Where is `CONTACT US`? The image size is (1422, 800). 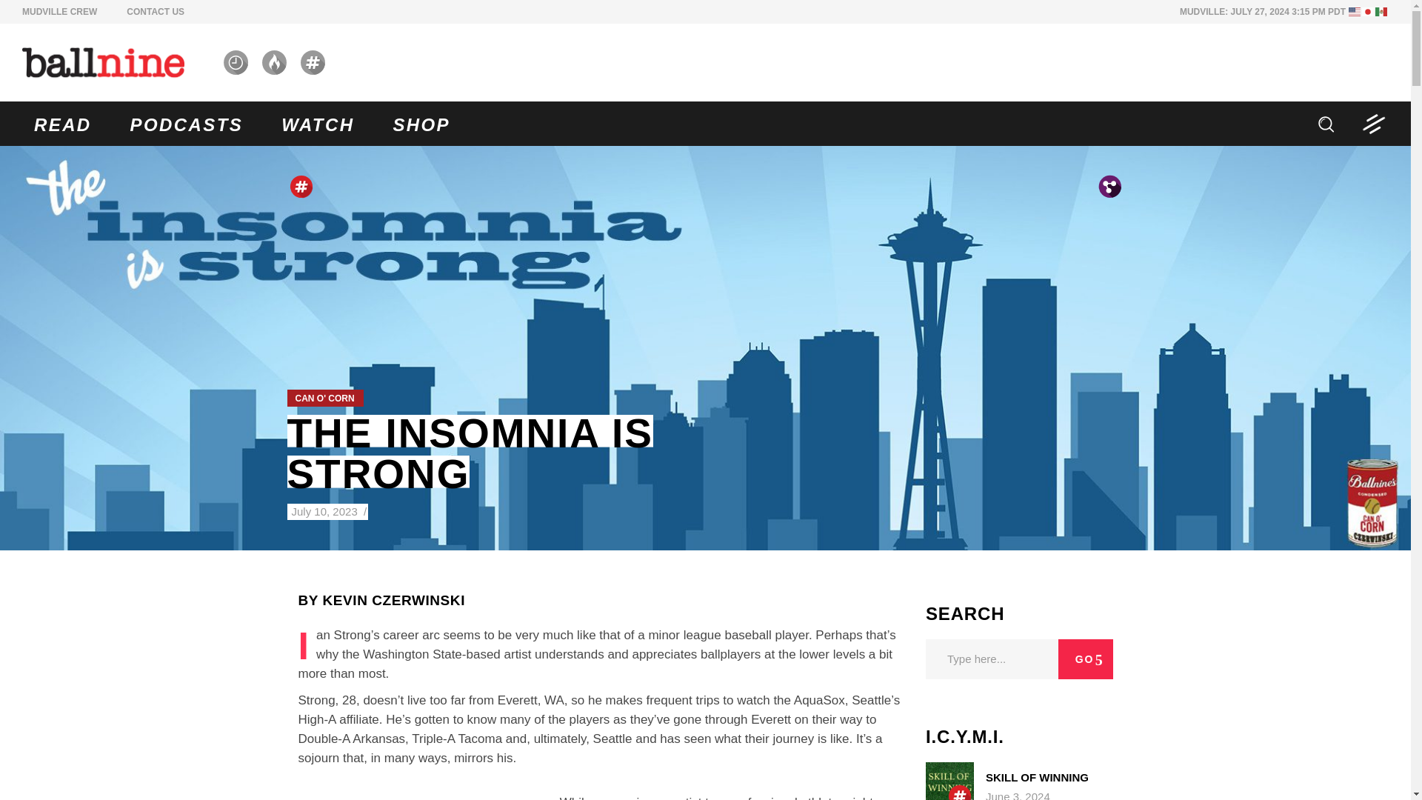 CONTACT US is located at coordinates (156, 11).